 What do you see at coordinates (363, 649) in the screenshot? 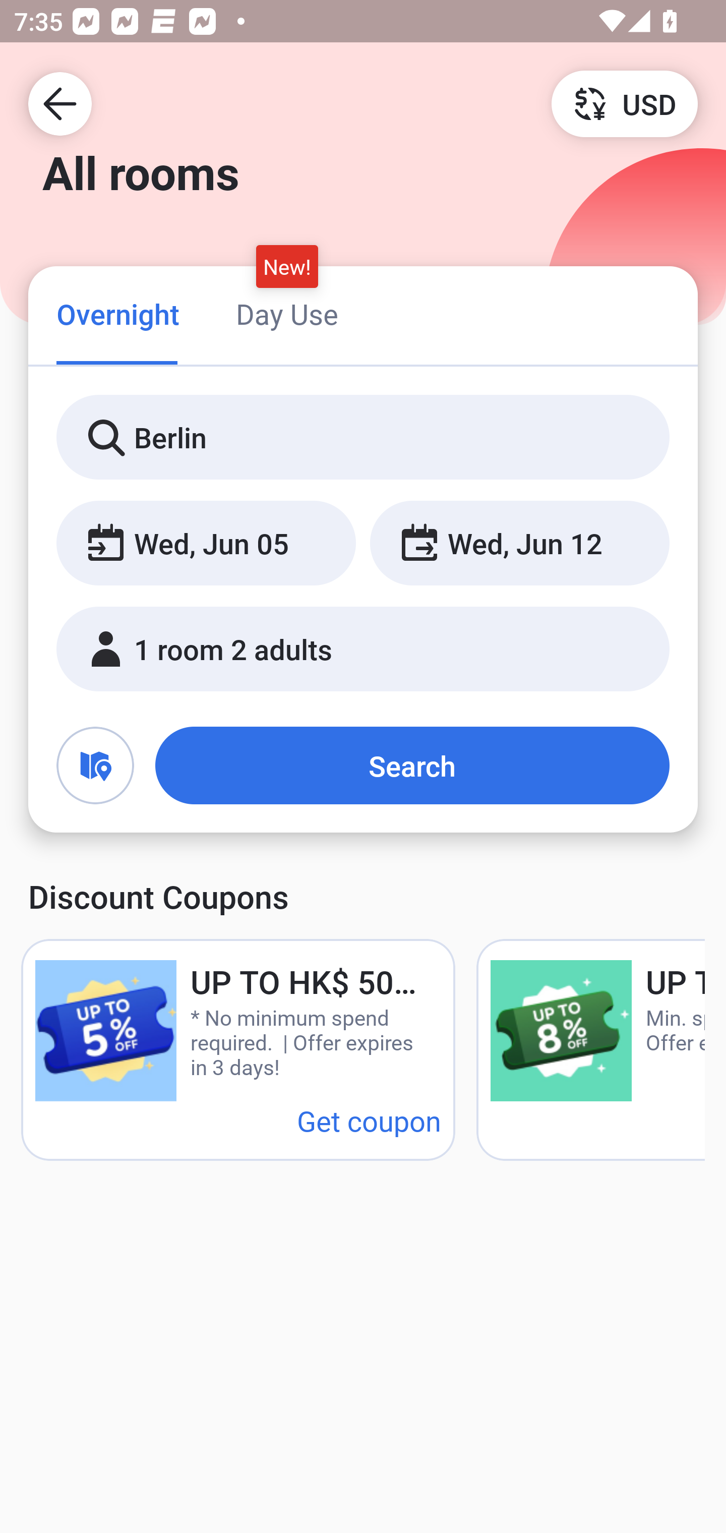
I see `1 room 2 adults` at bounding box center [363, 649].